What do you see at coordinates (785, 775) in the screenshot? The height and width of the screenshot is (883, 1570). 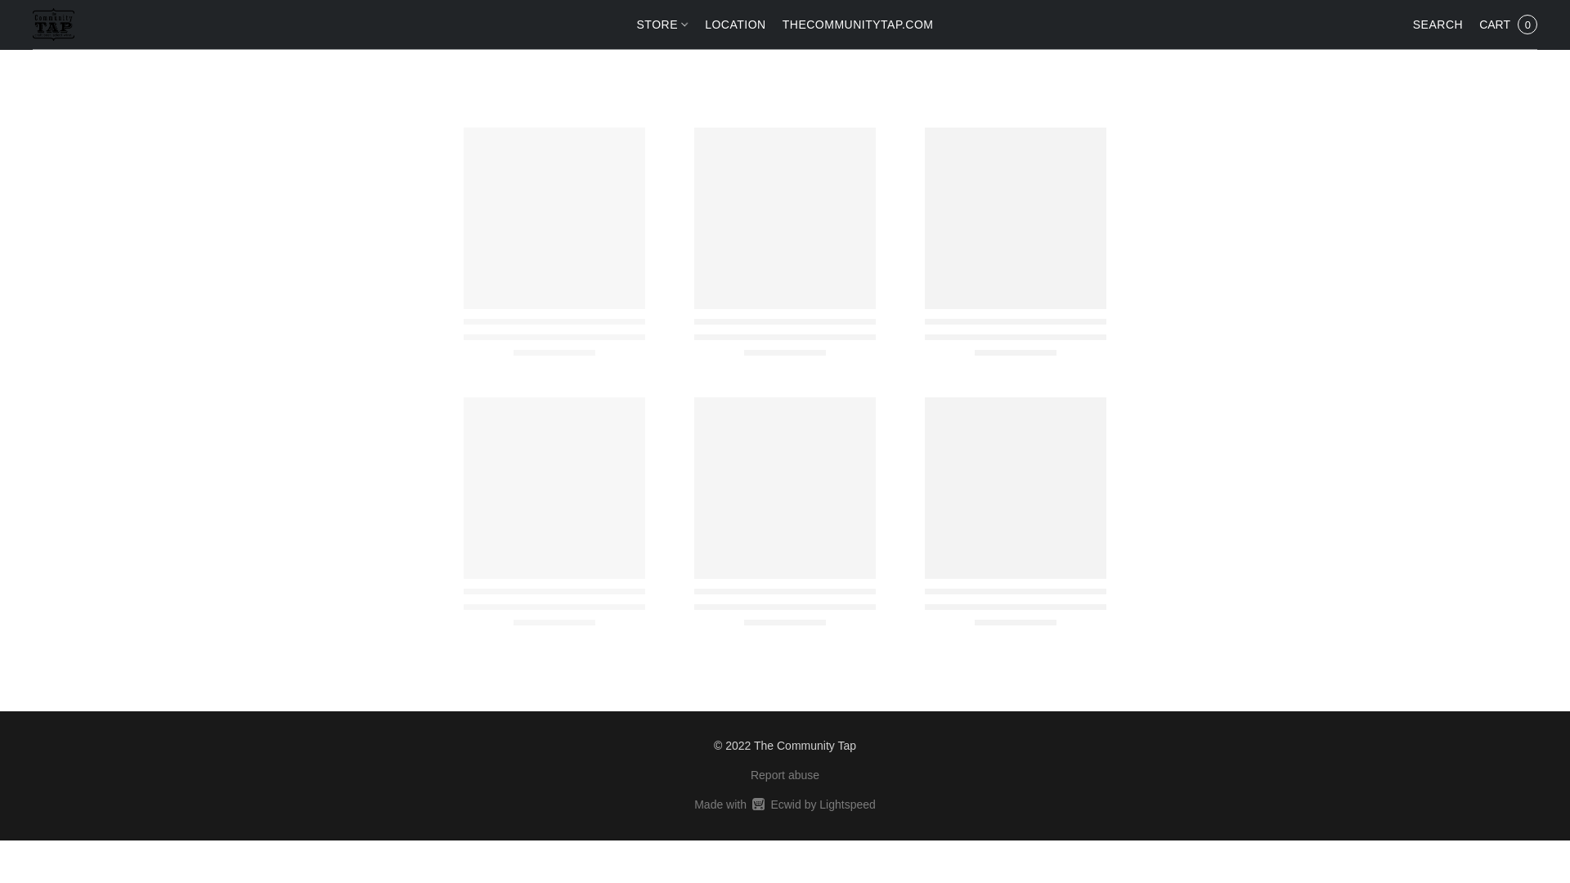 I see `Go to your shopping cart` at bounding box center [785, 775].